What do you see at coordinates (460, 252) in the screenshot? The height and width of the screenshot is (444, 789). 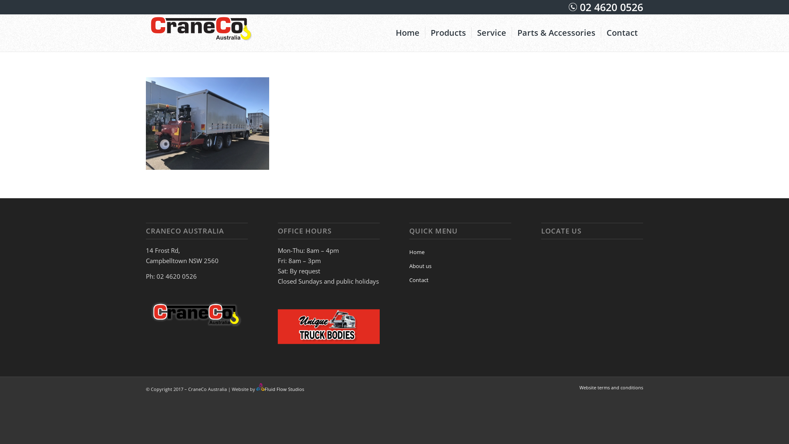 I see `Home` at bounding box center [460, 252].